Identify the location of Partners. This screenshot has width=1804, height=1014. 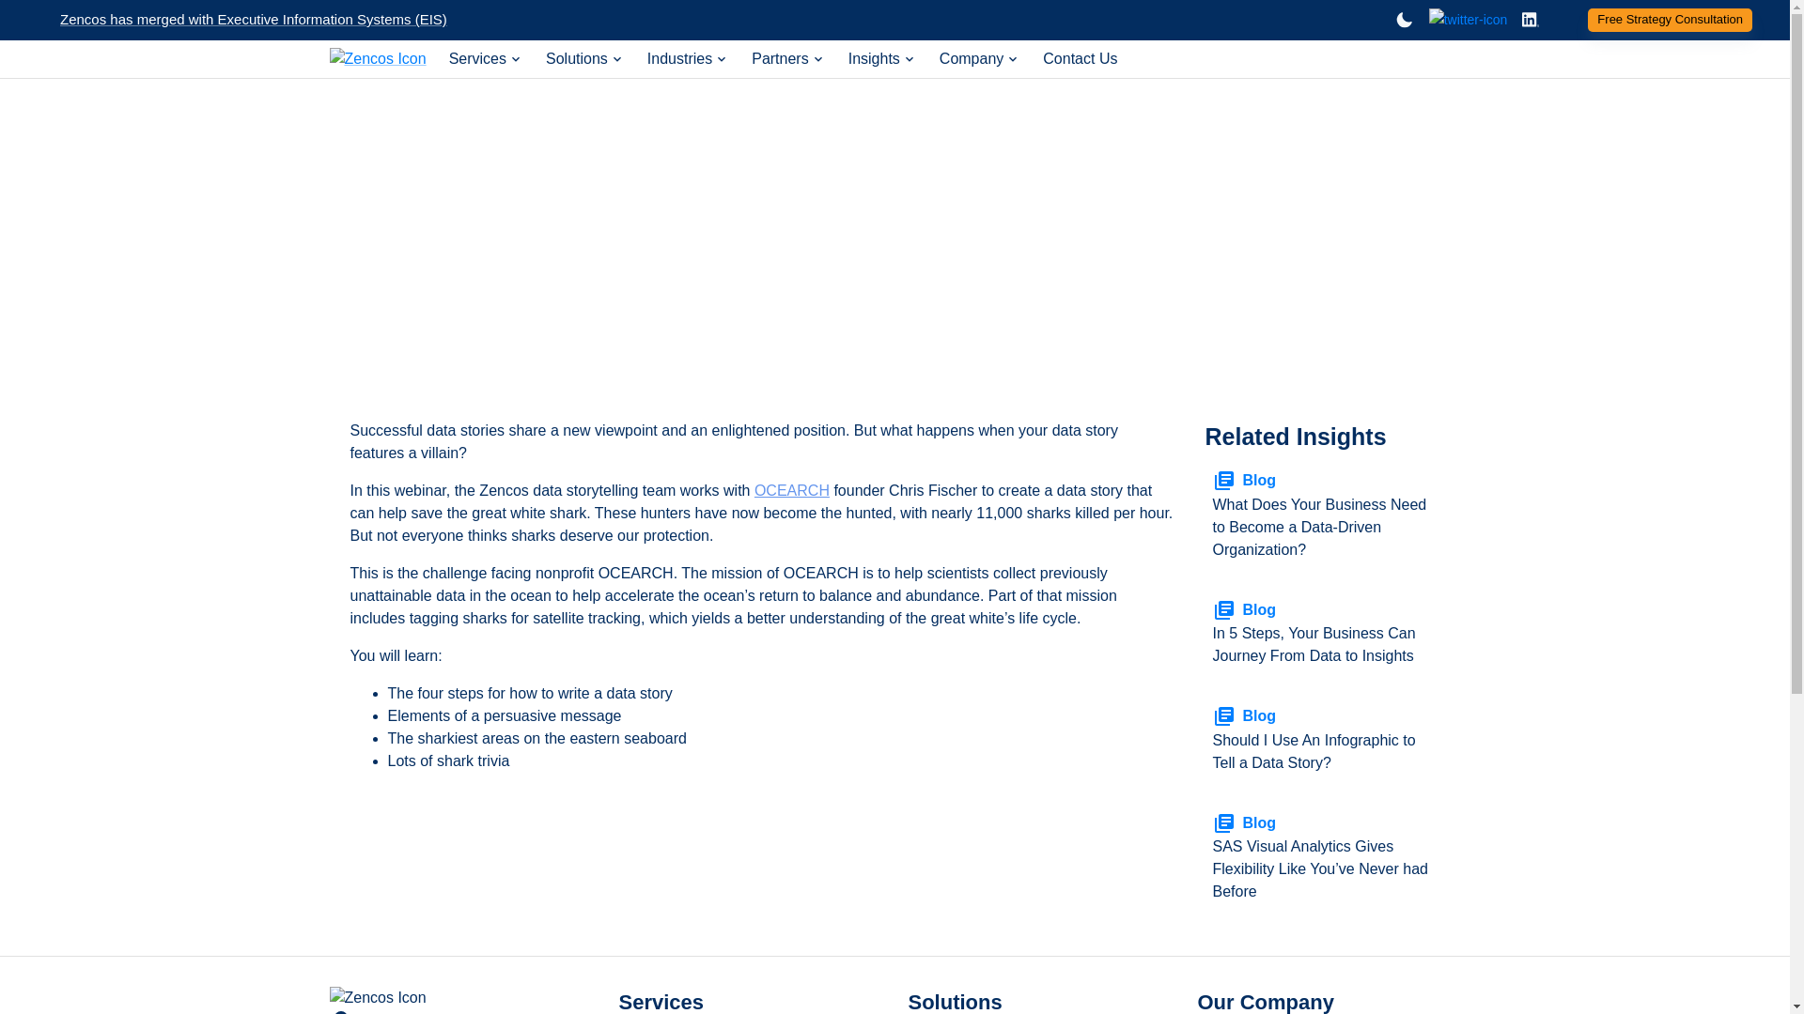
(787, 58).